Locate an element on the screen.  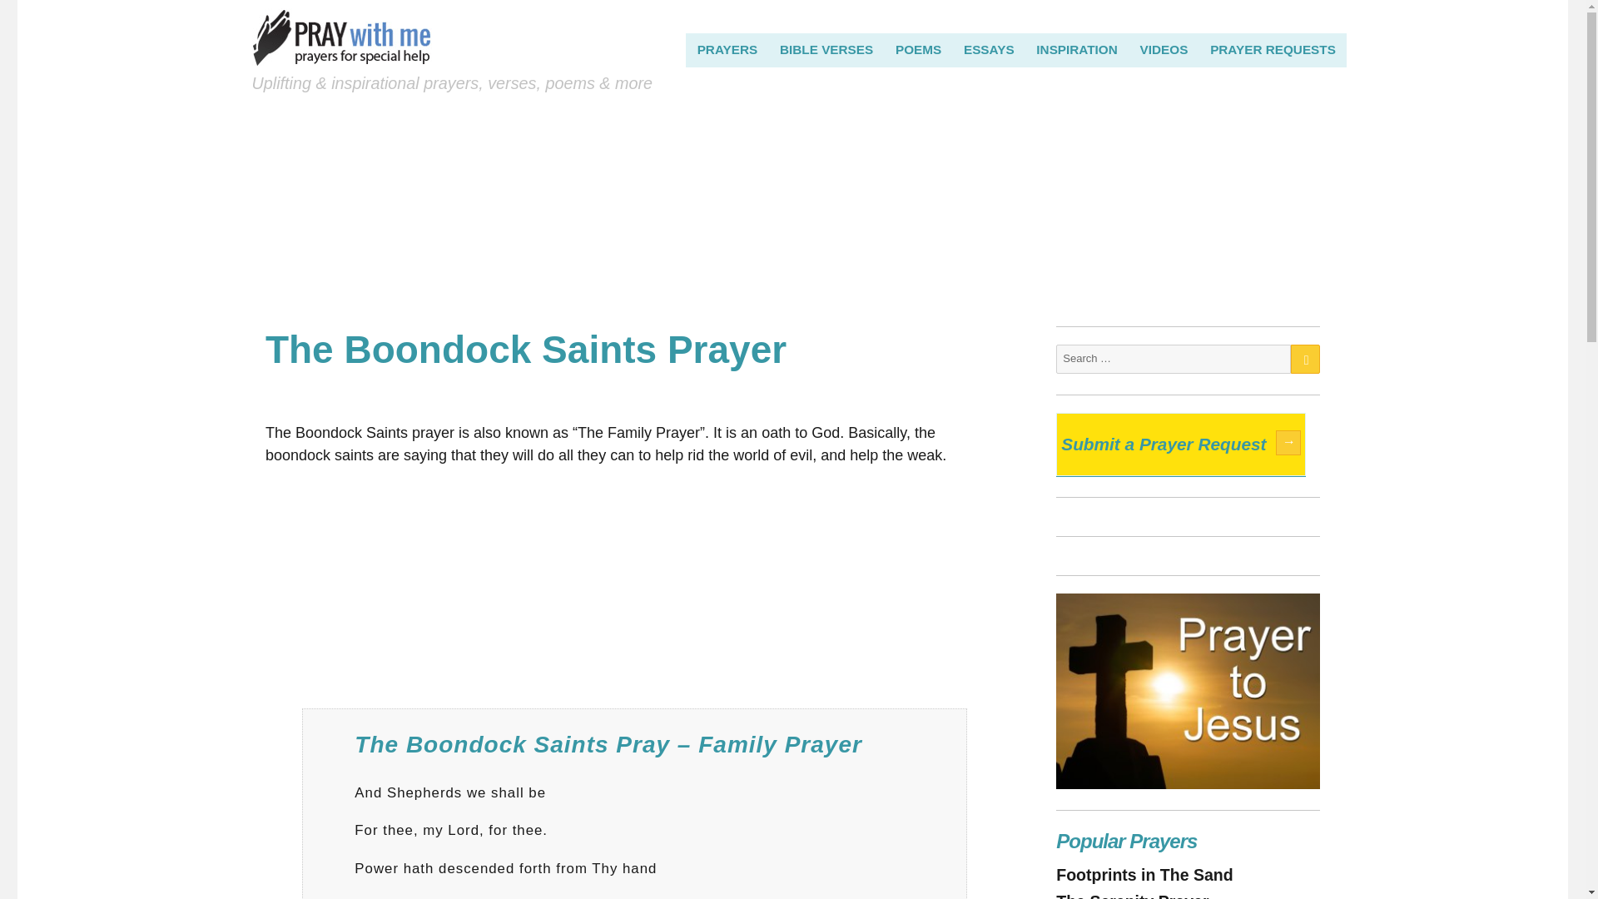
Footprints in The Sand is located at coordinates (1144, 874).